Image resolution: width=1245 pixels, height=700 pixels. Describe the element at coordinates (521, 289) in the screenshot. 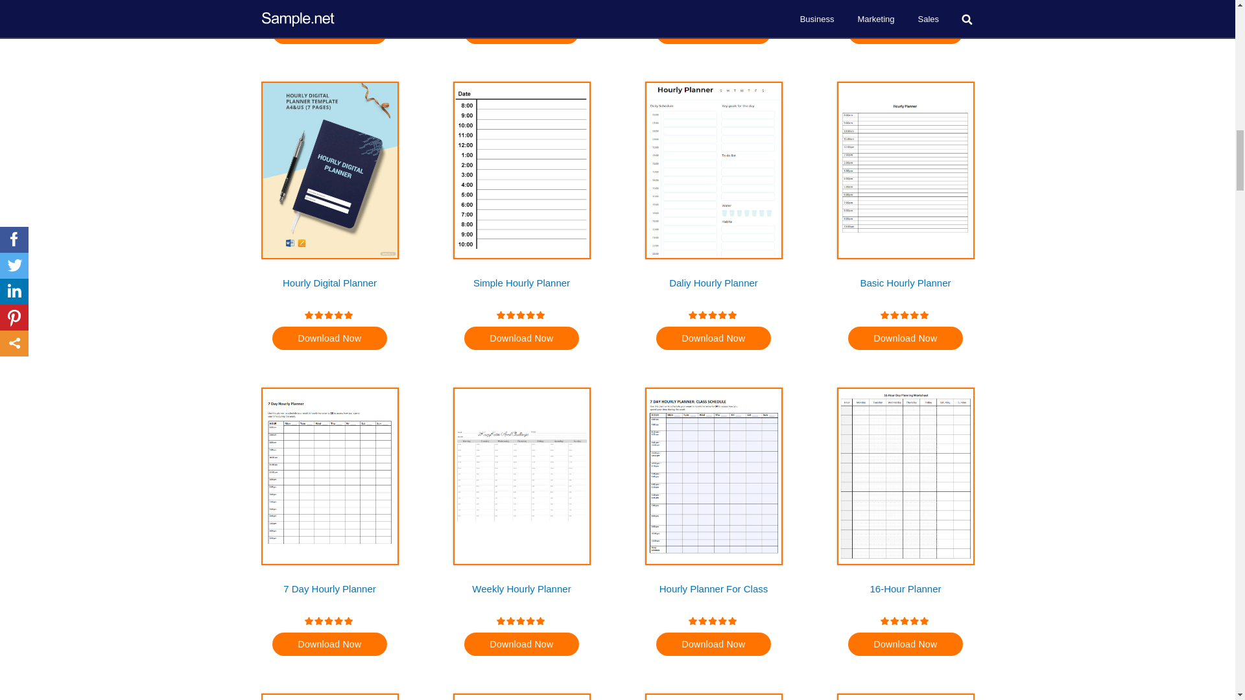

I see `Simple Hourly Planner` at that location.